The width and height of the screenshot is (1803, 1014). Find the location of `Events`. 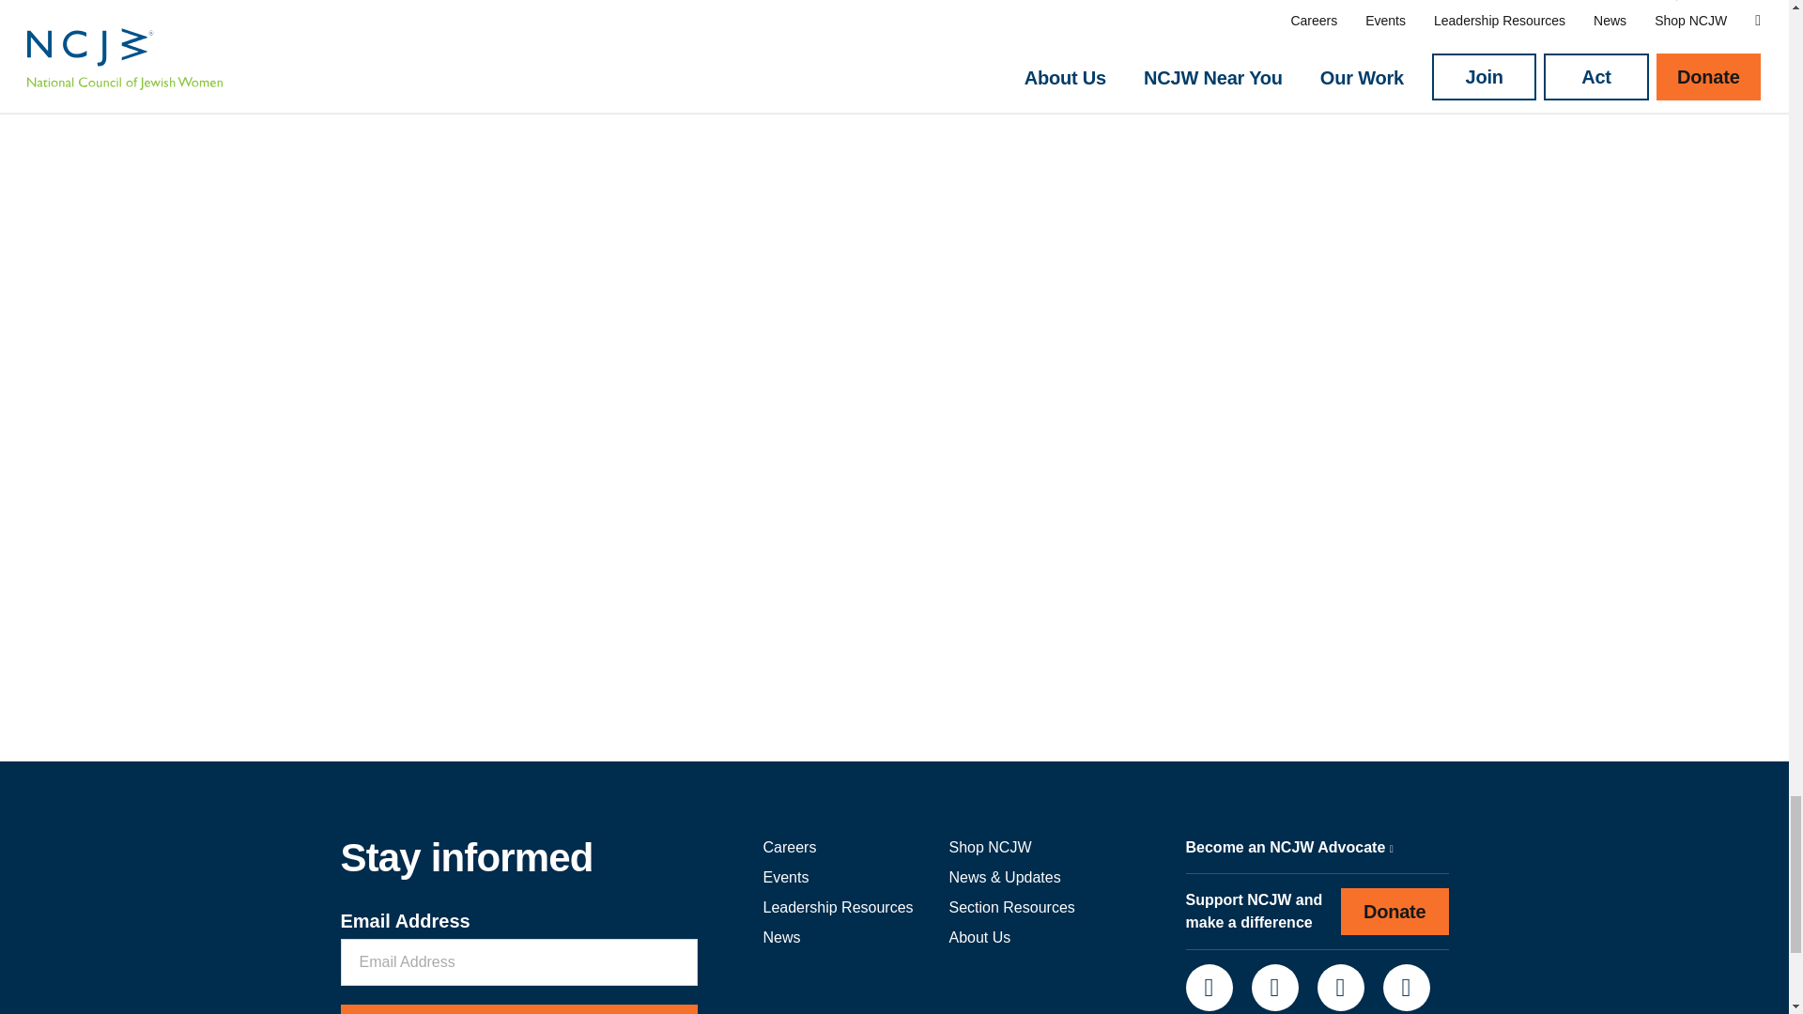

Events is located at coordinates (785, 877).